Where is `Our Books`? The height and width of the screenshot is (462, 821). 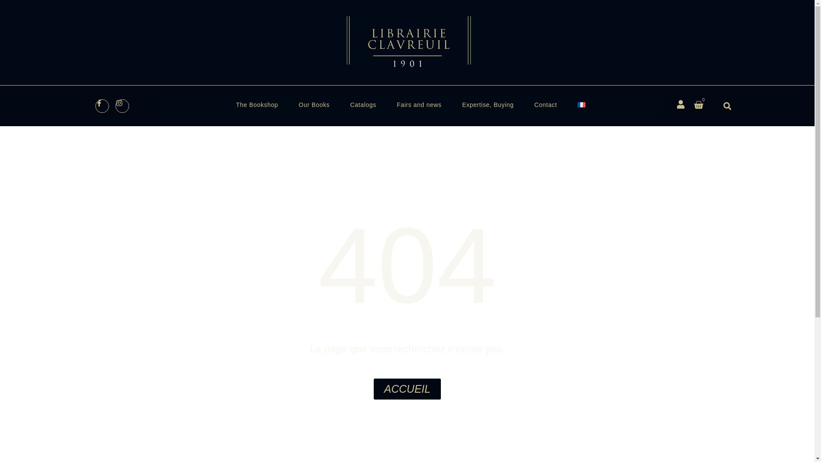 Our Books is located at coordinates (314, 105).